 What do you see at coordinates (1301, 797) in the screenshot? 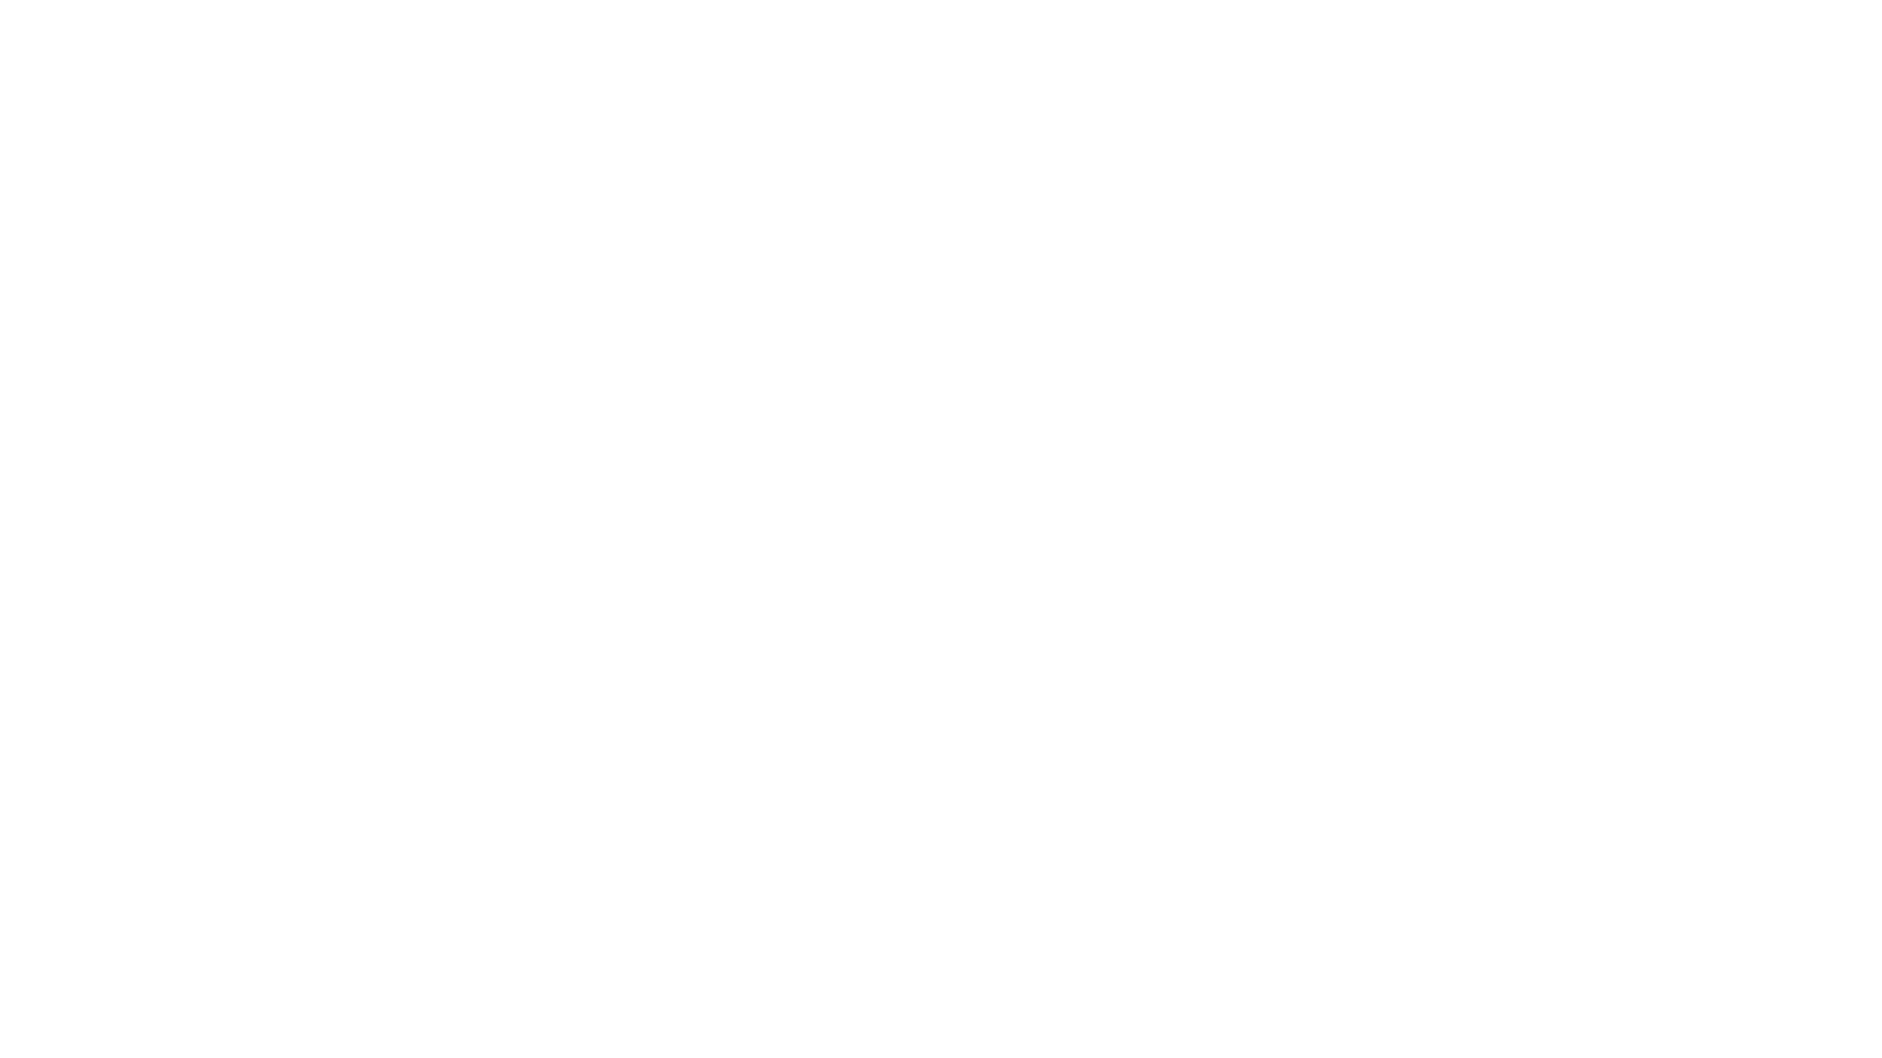
I see `16. August 2023` at bounding box center [1301, 797].